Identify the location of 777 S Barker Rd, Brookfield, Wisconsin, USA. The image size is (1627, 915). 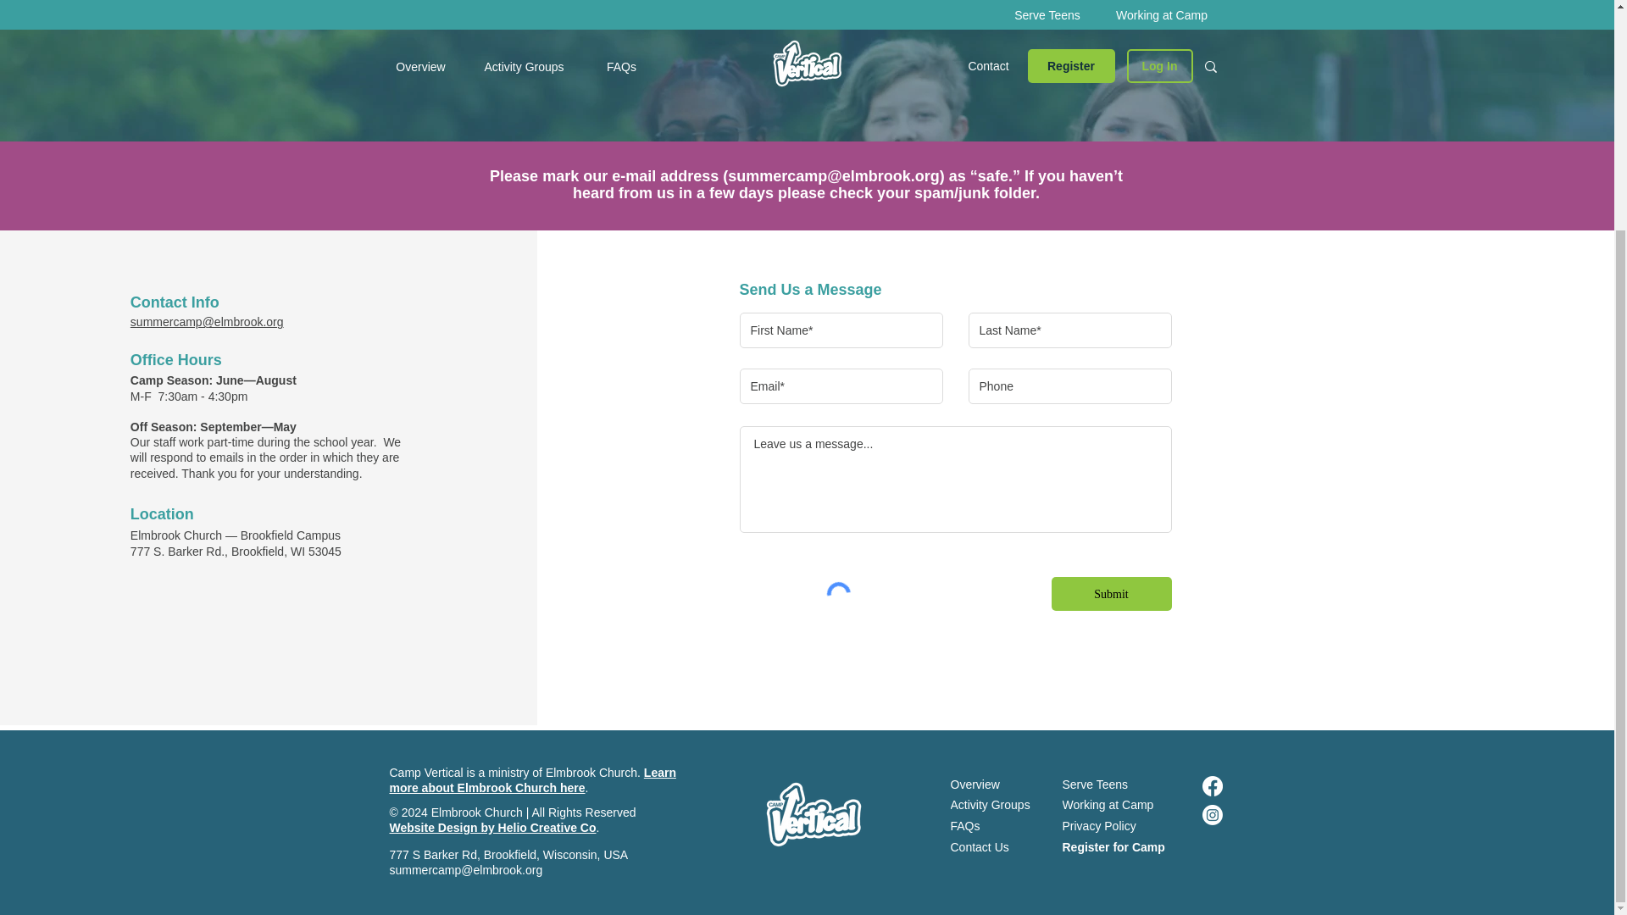
(508, 855).